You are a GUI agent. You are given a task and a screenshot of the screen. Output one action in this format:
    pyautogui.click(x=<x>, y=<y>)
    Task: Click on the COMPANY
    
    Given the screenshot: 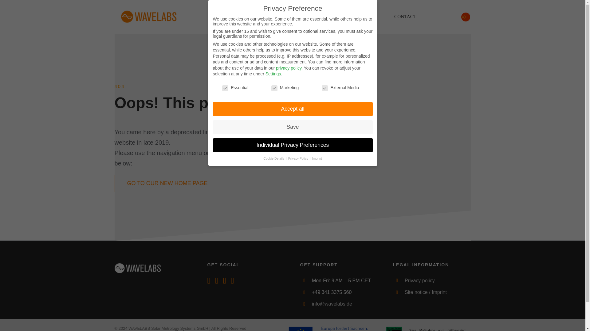 What is the action you would take?
    pyautogui.click(x=327, y=17)
    